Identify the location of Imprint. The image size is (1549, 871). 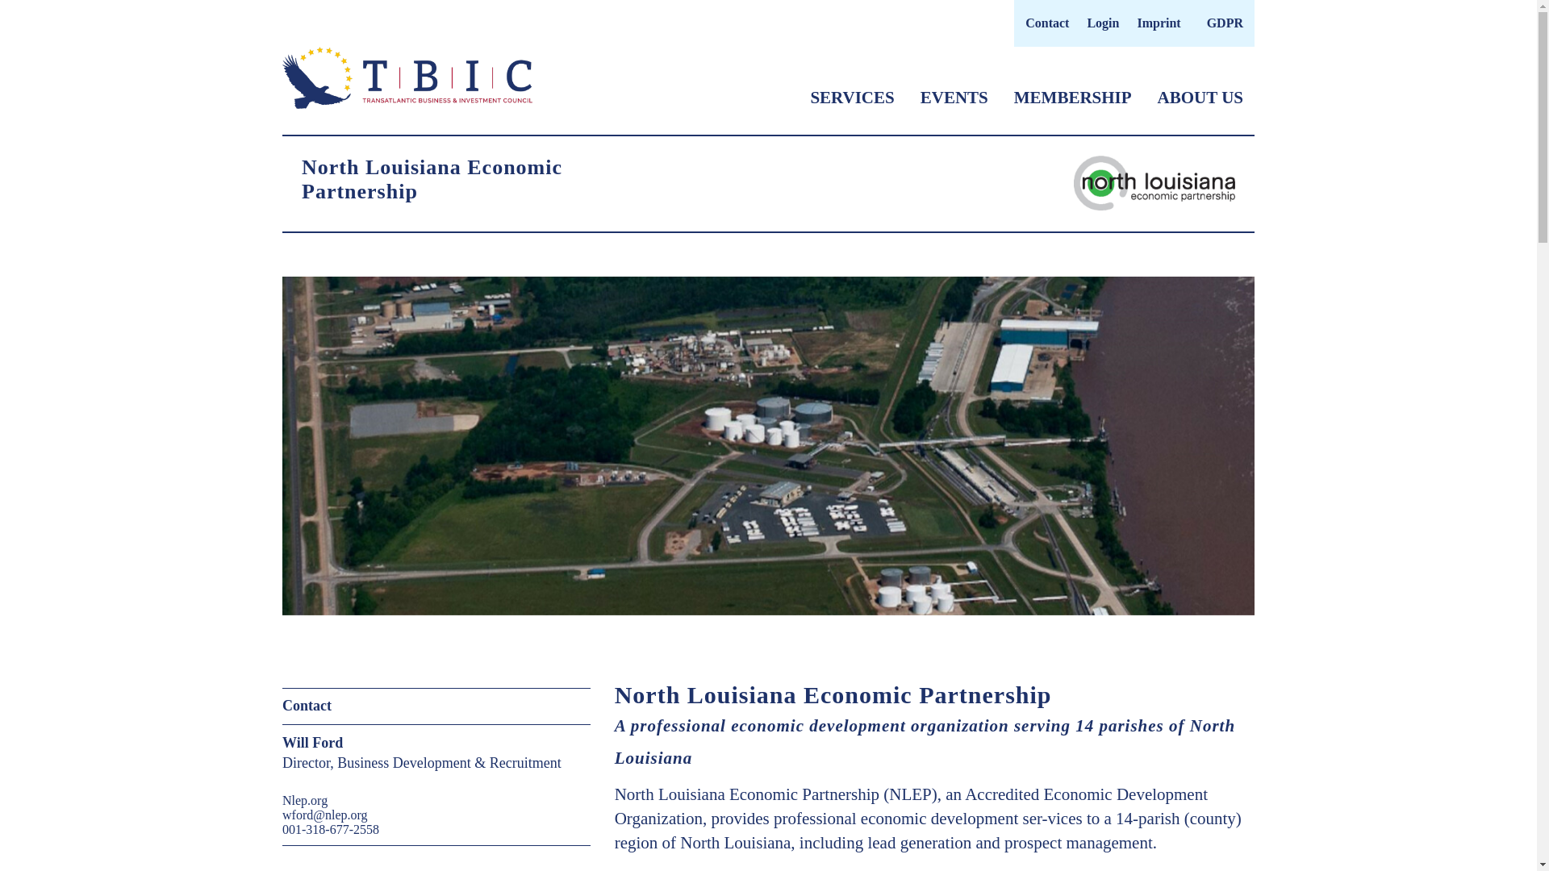
(1159, 23).